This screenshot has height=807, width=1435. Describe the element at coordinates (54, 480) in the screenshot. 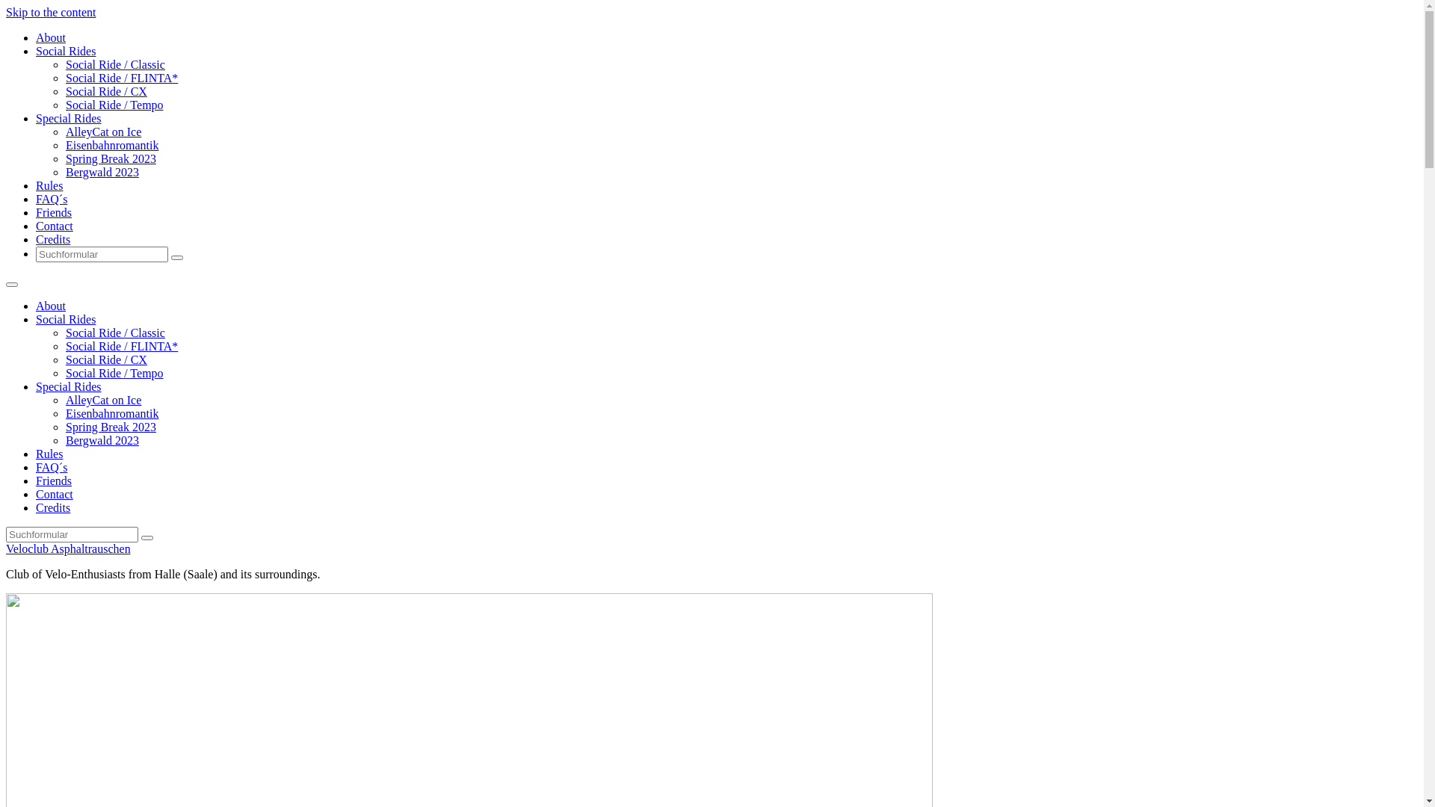

I see `Friends` at that location.